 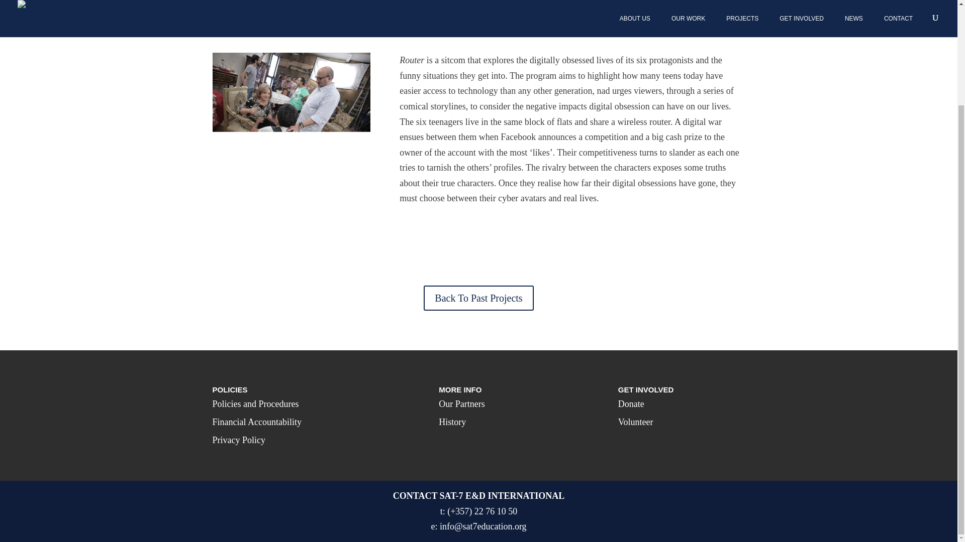 I want to click on Volunteer, so click(x=635, y=422).